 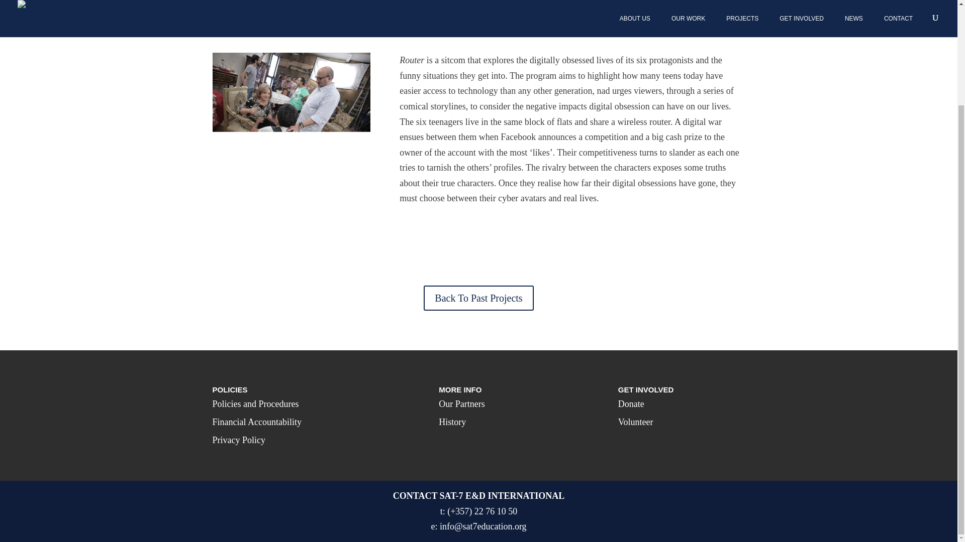 I want to click on Volunteer, so click(x=635, y=422).